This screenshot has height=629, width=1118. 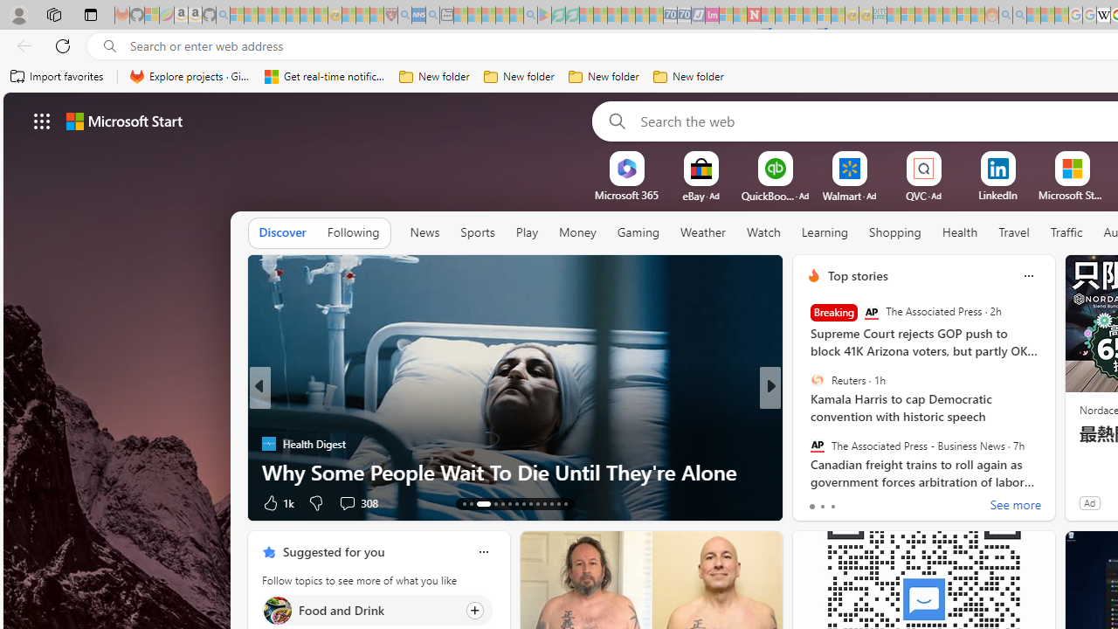 I want to click on View comments 6 Comment, so click(x=886, y=503).